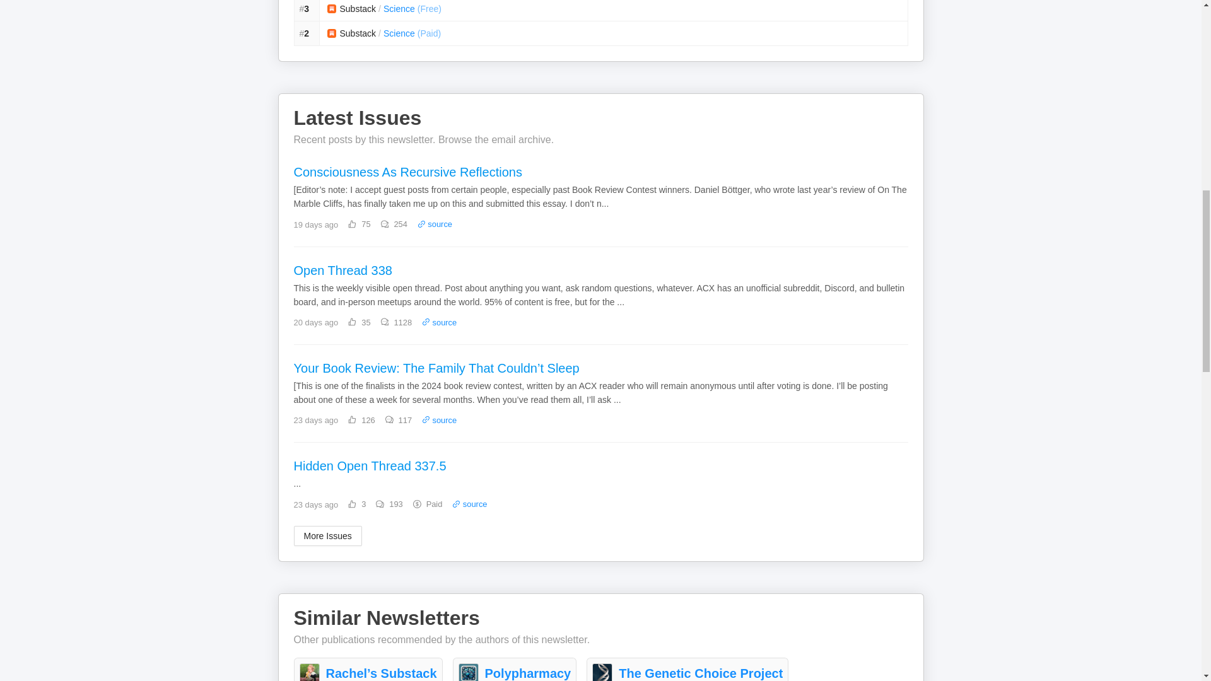  What do you see at coordinates (529, 673) in the screenshot?
I see `Polypharmacy` at bounding box center [529, 673].